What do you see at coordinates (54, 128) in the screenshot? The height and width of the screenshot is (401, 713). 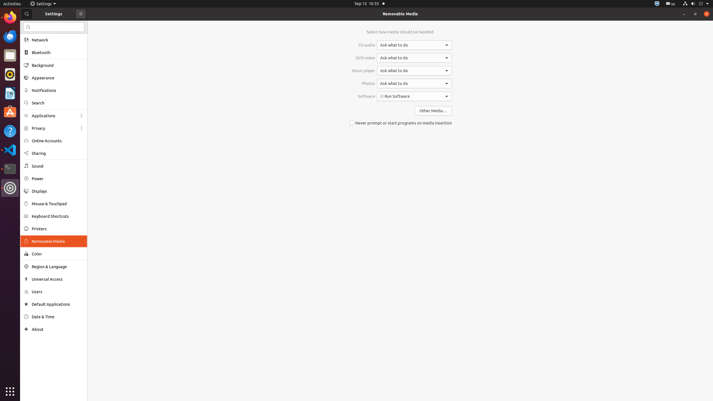 I see `Privacy` at bounding box center [54, 128].